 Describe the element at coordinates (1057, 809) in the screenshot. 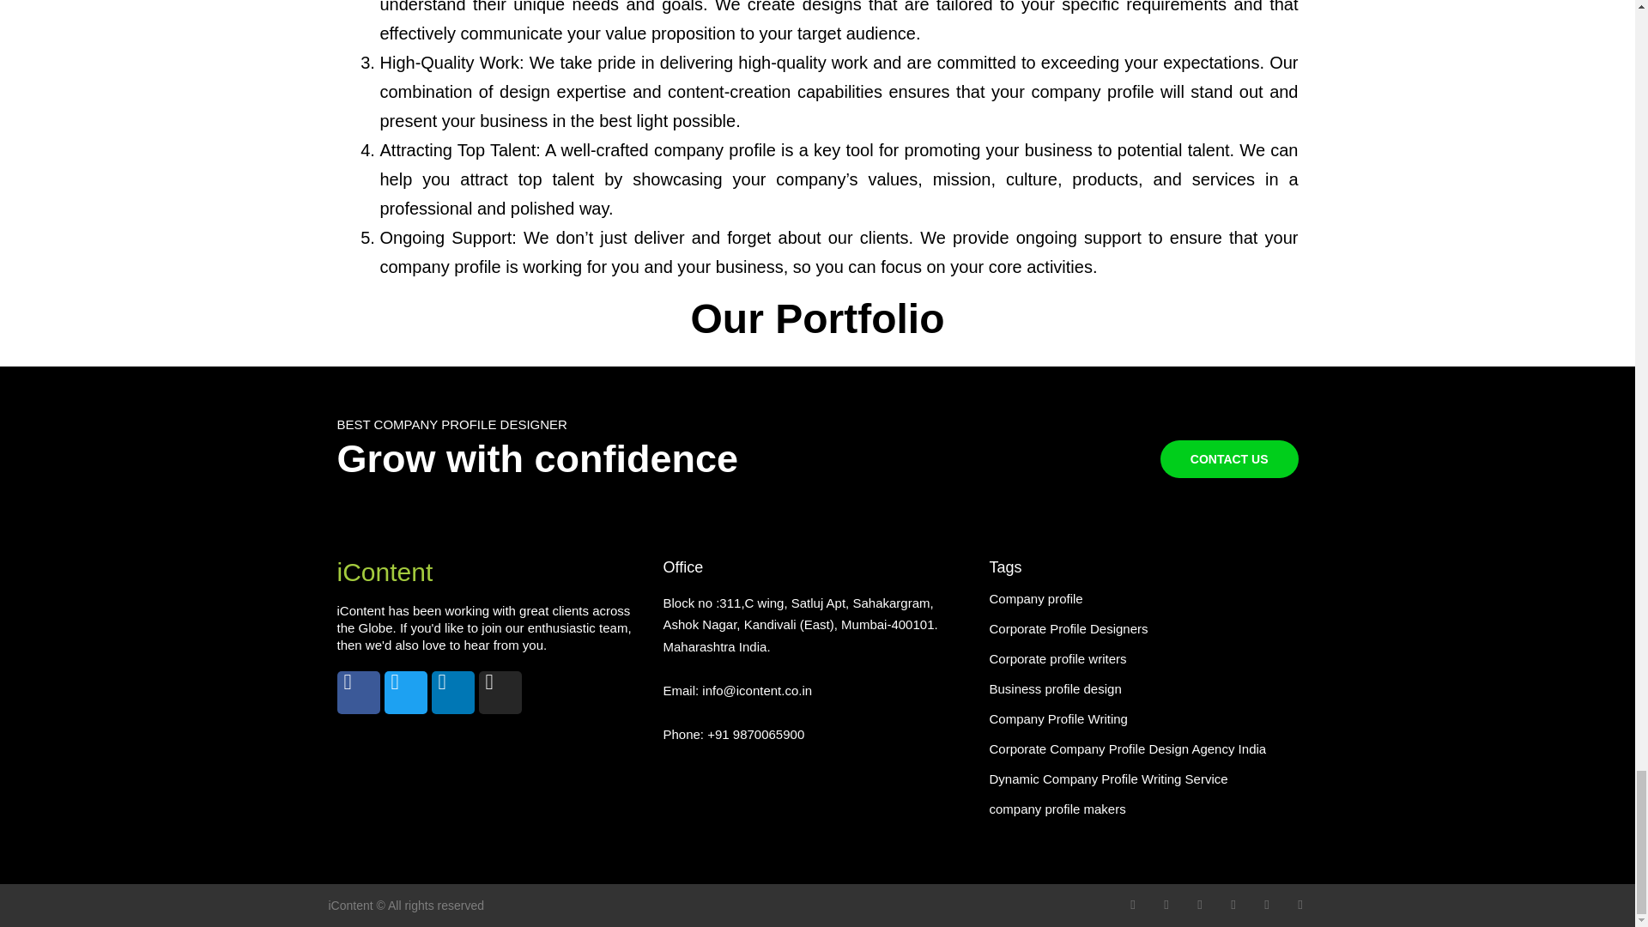

I see `company profile makers` at that location.